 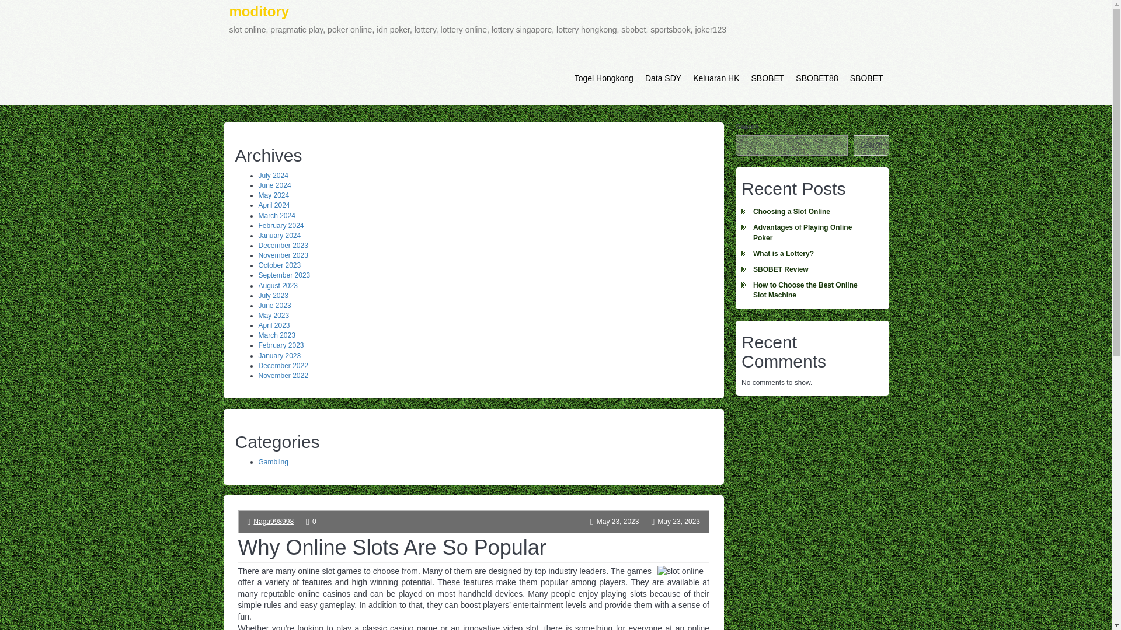 I want to click on May 2023, so click(x=273, y=315).